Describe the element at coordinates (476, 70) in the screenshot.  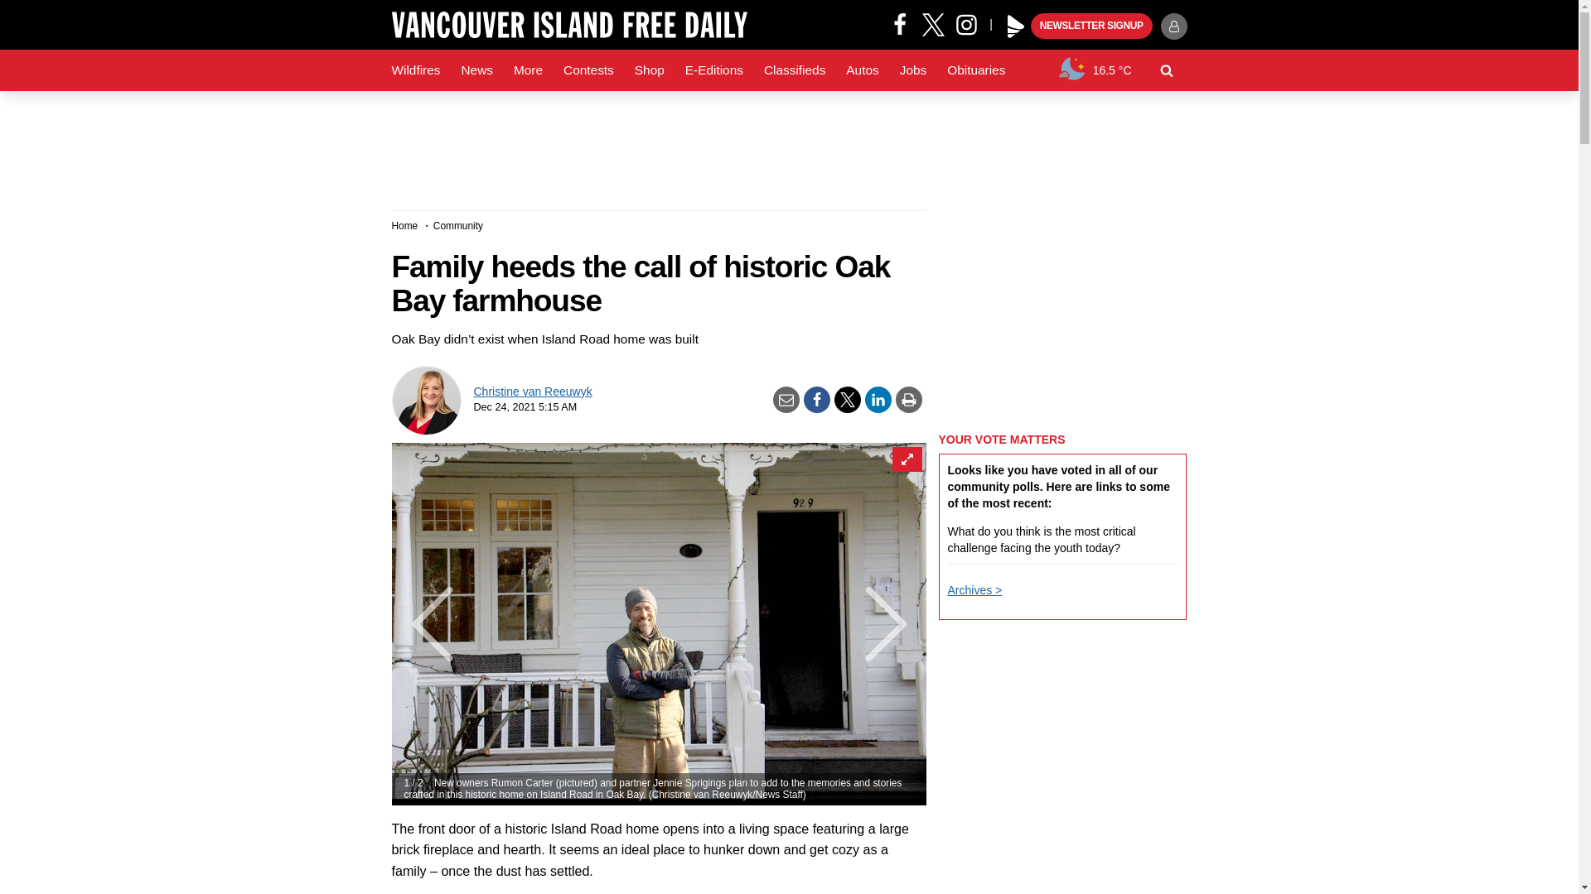
I see `News` at that location.